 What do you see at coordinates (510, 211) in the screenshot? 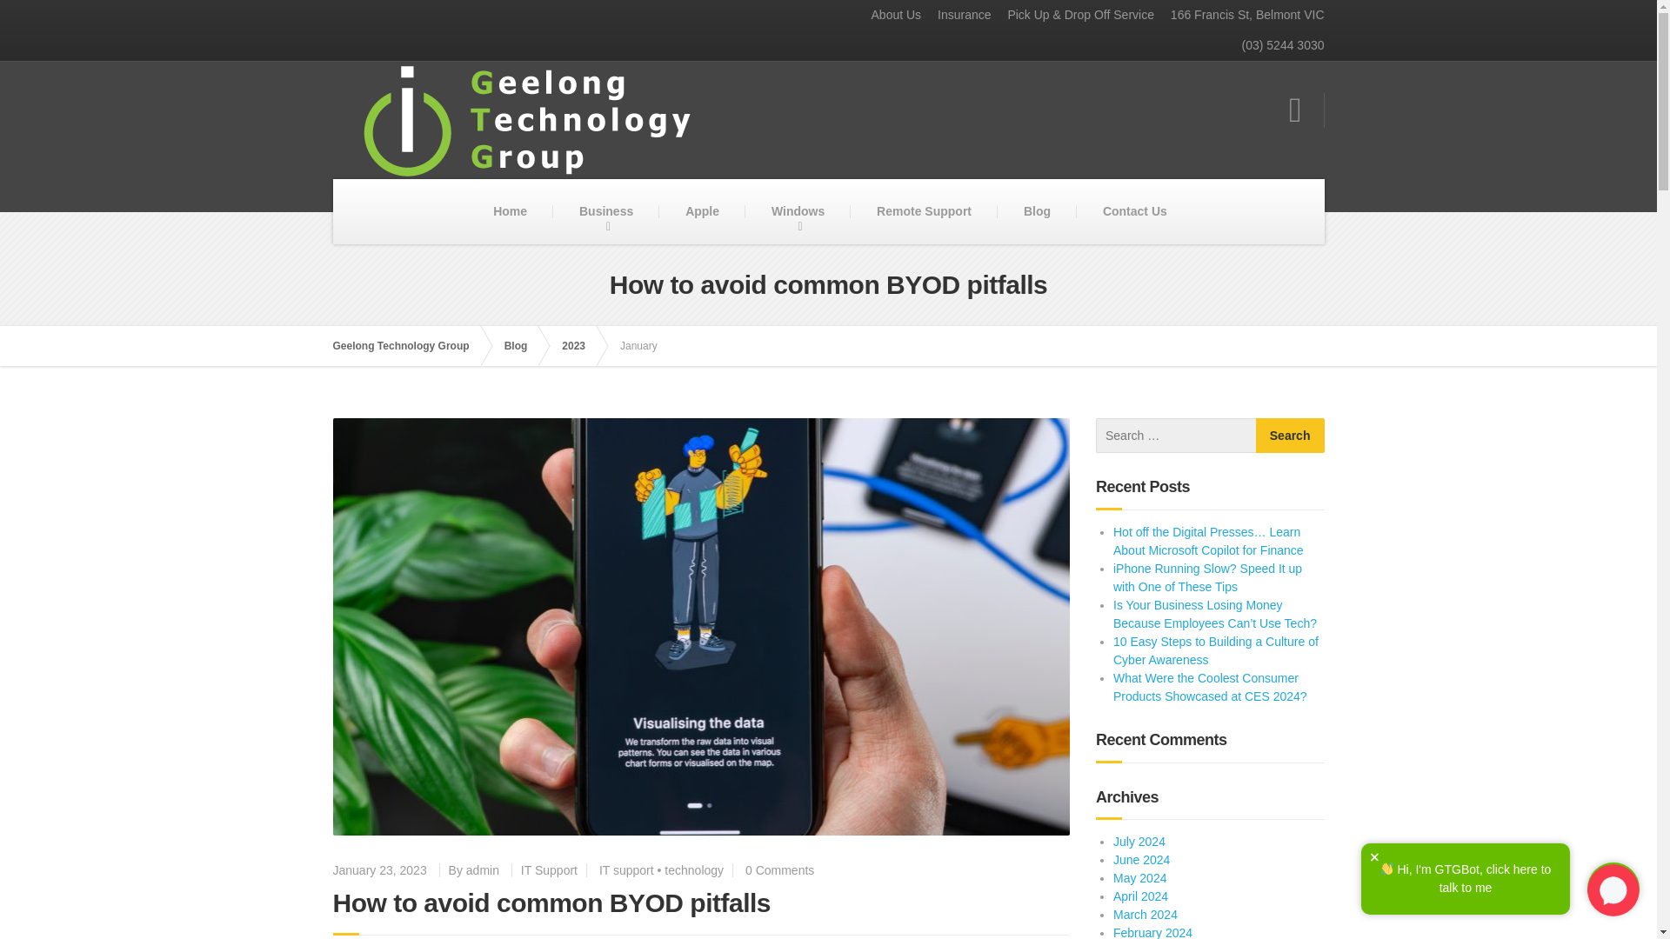
I see `Home` at bounding box center [510, 211].